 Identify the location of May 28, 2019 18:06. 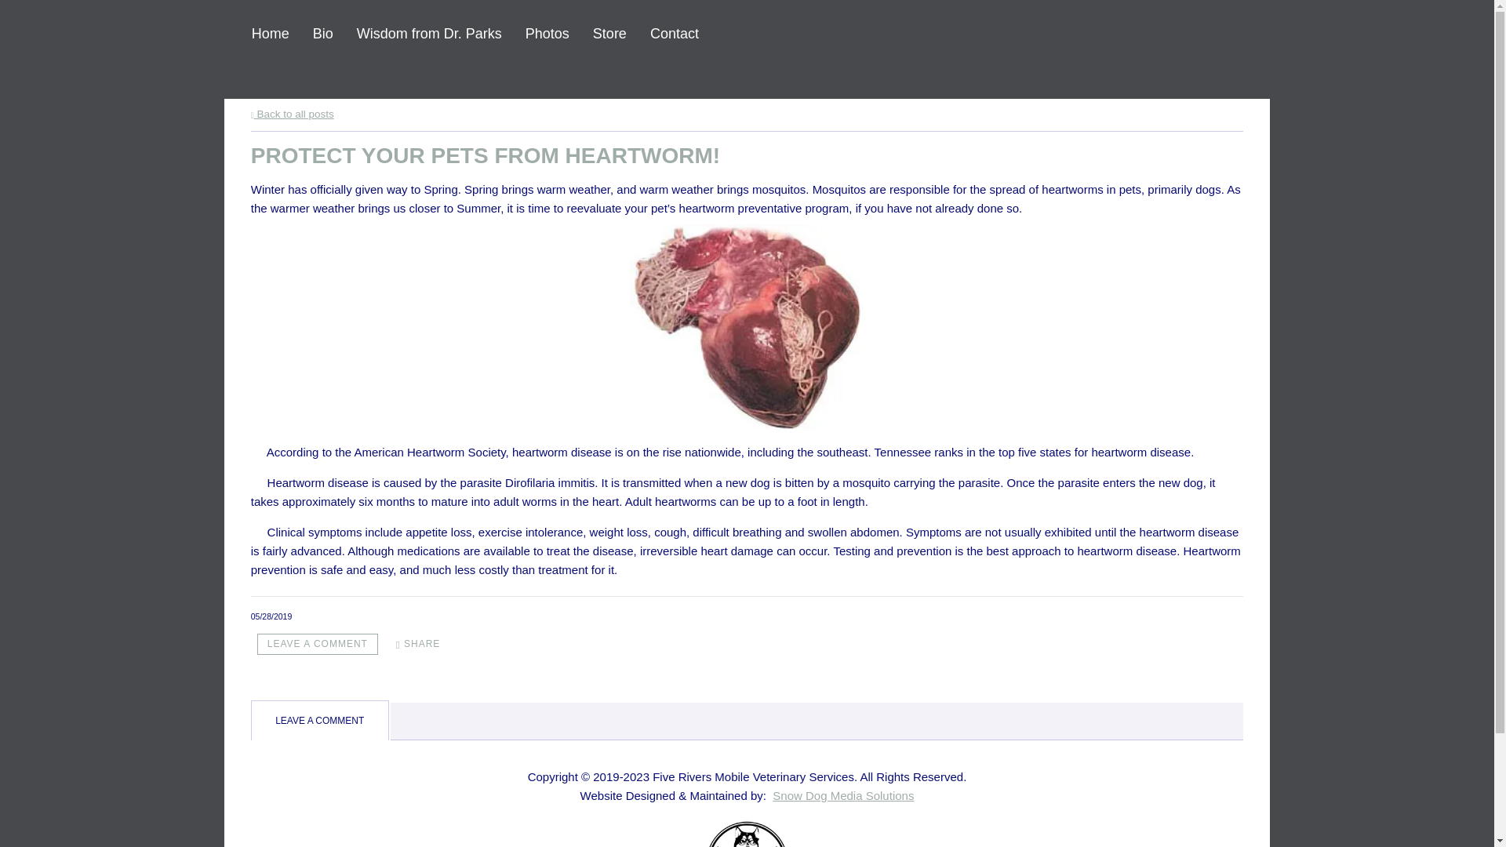
(271, 616).